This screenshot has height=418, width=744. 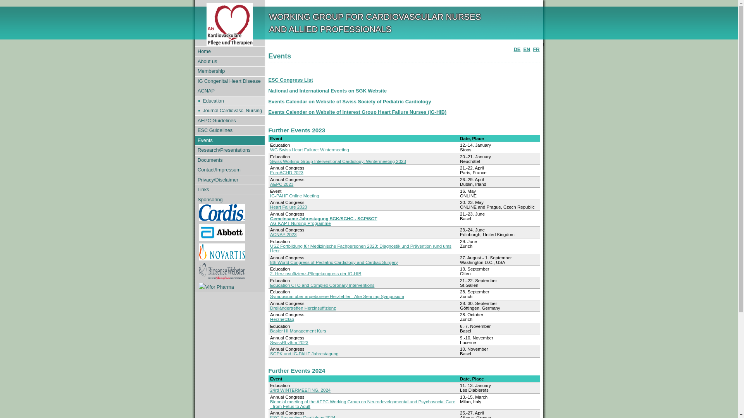 I want to click on AEPC Guidelines, so click(x=230, y=121).